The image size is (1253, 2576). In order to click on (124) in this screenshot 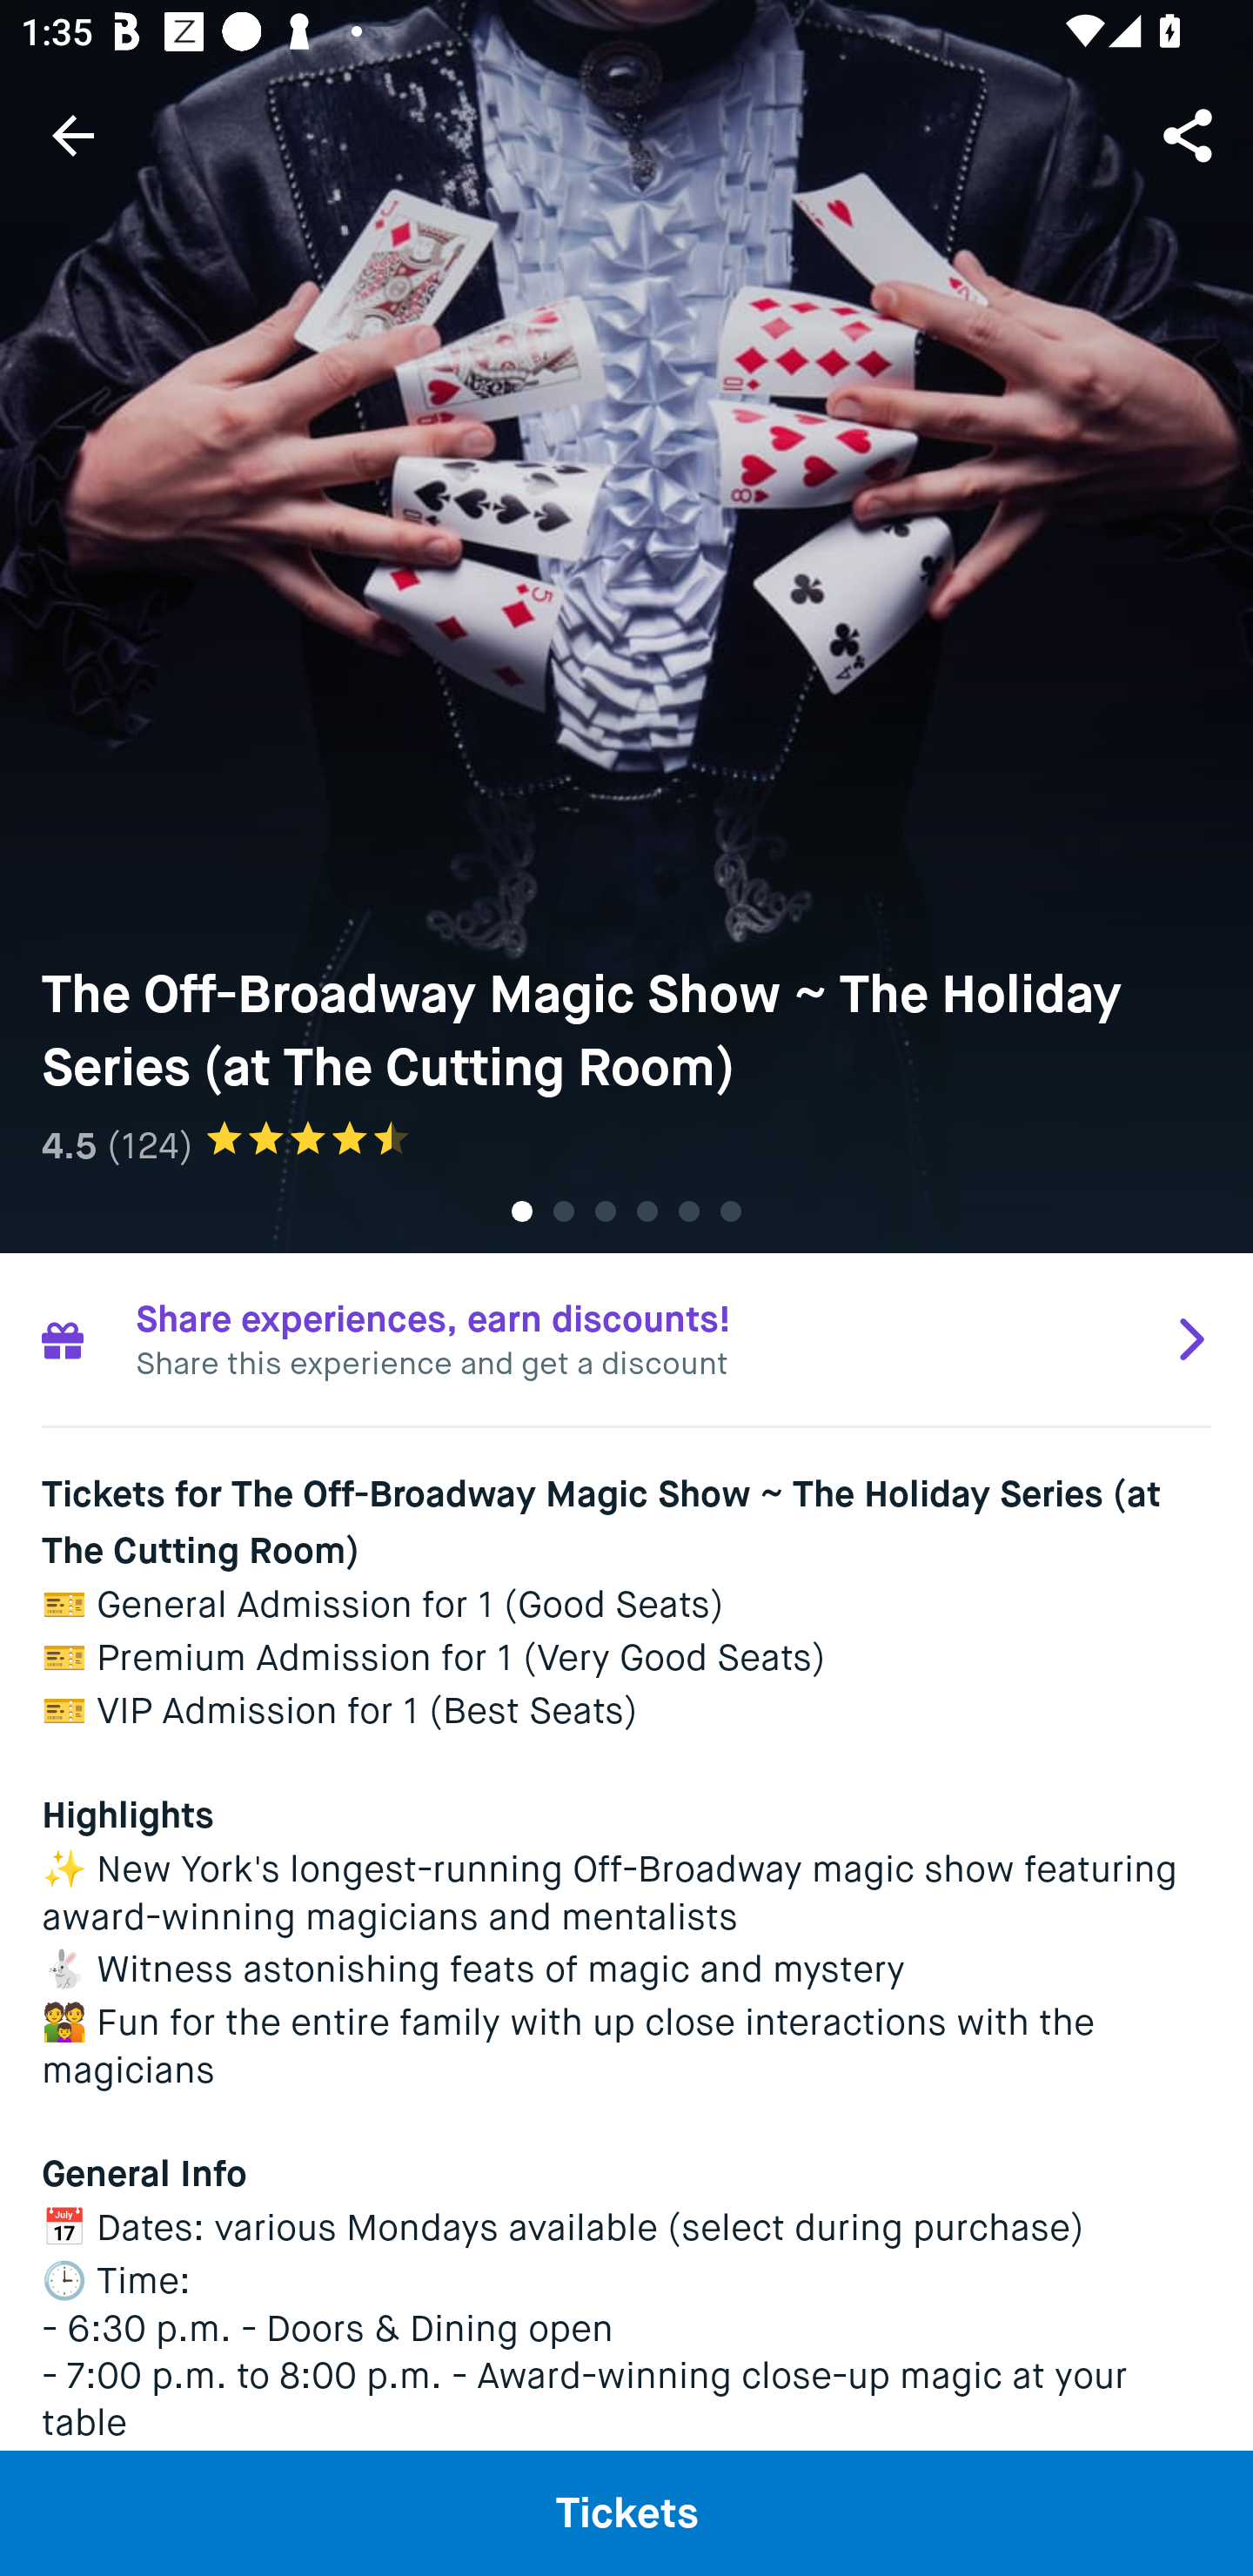, I will do `click(150, 1145)`.